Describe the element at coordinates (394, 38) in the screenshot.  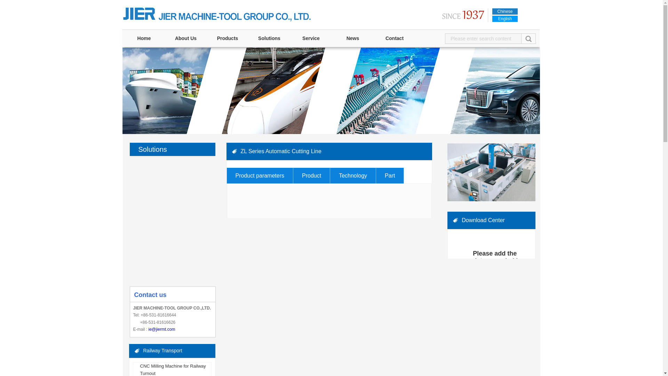
I see `Contact` at that location.